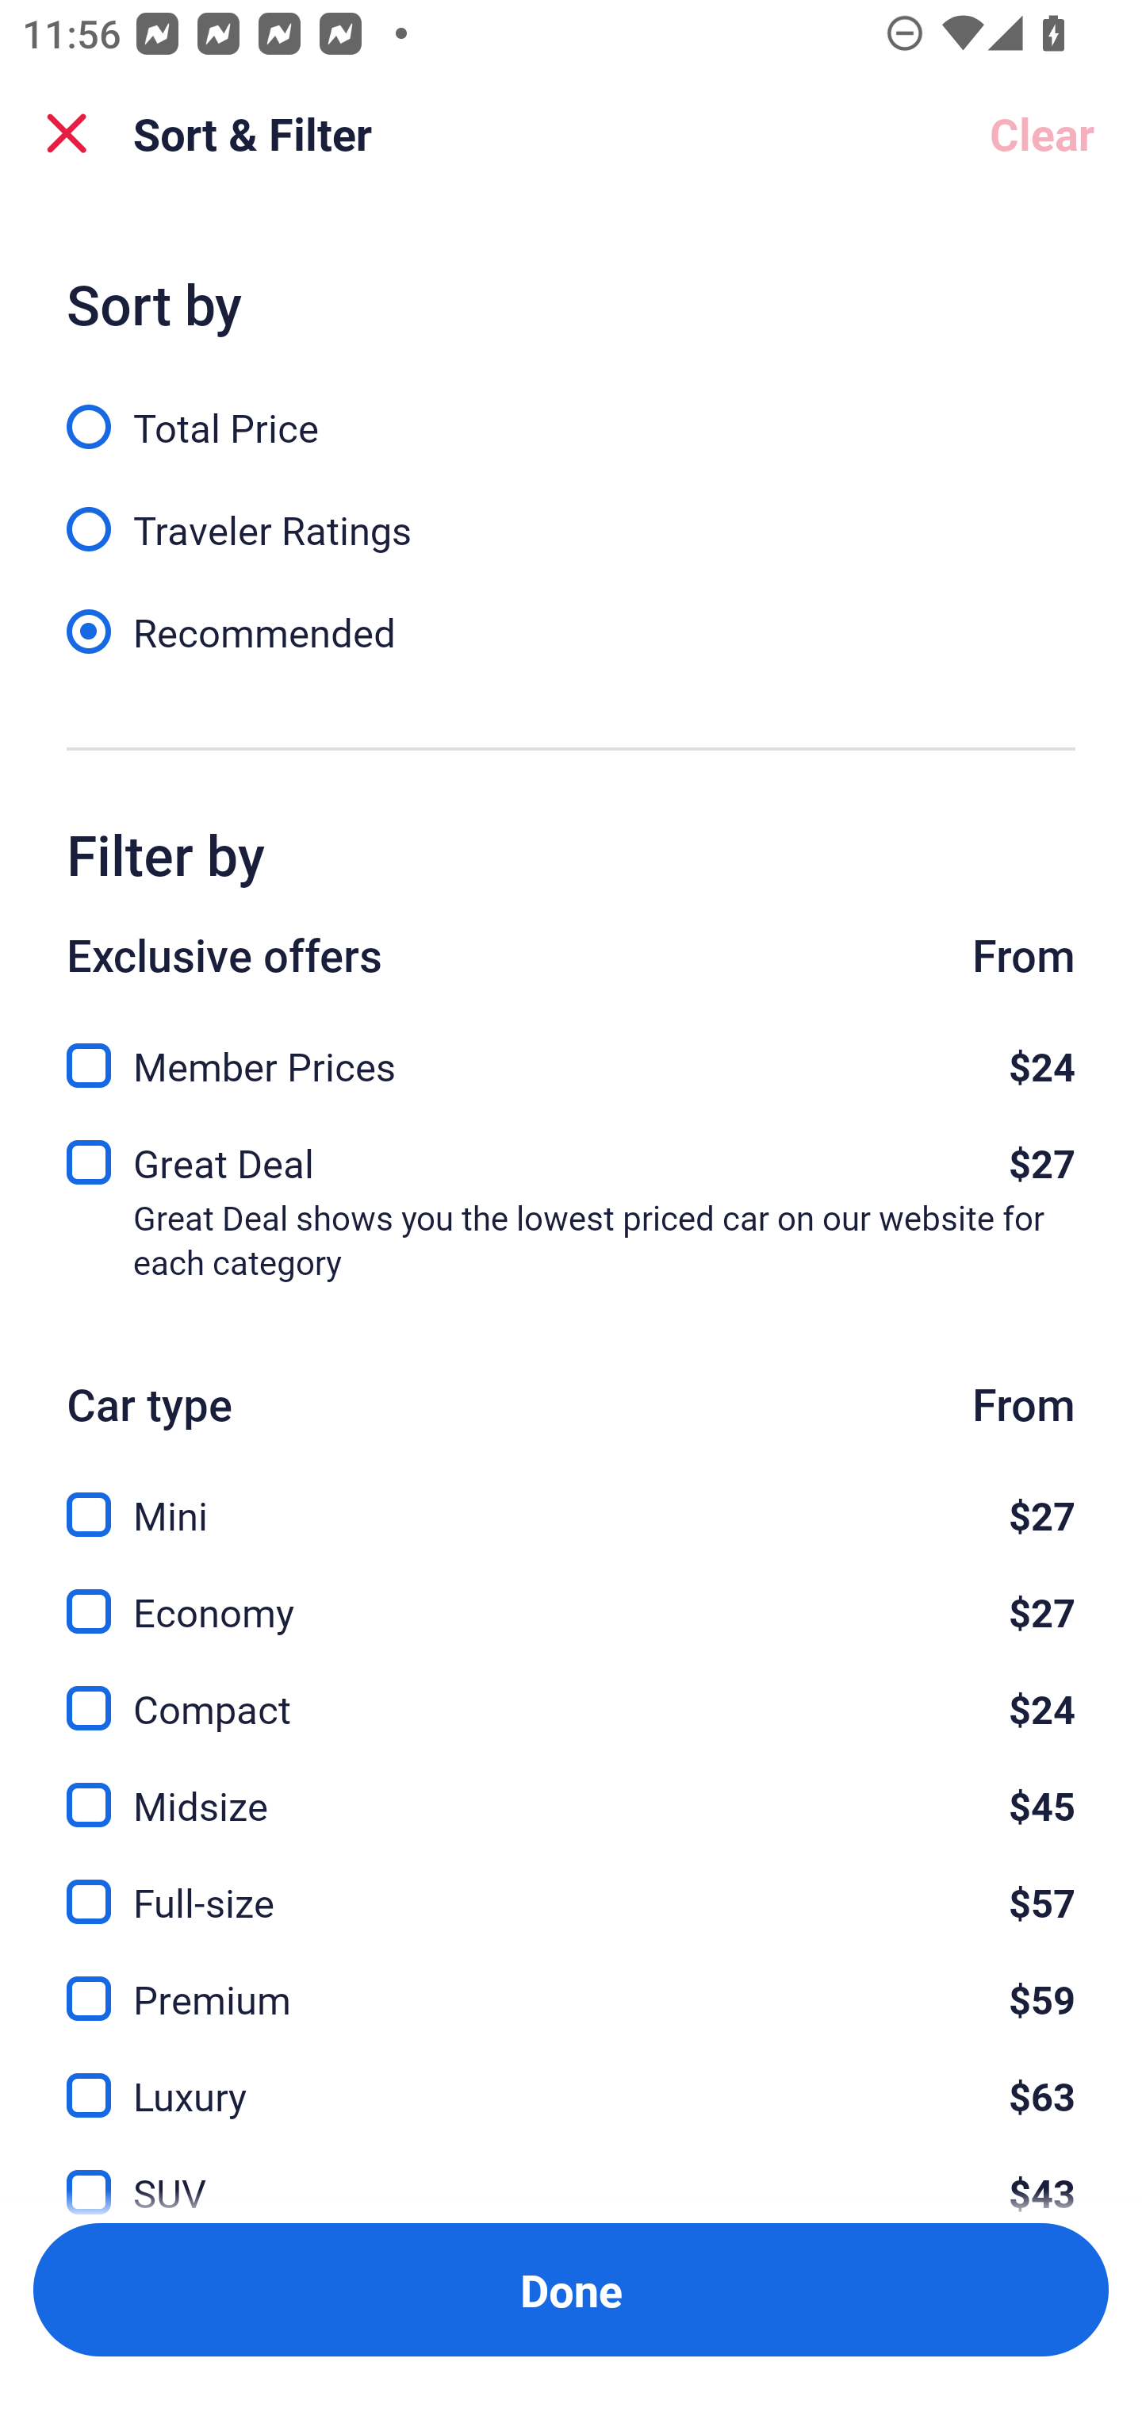  What do you see at coordinates (571, 1594) in the screenshot?
I see `Economy, $27 Economy $27` at bounding box center [571, 1594].